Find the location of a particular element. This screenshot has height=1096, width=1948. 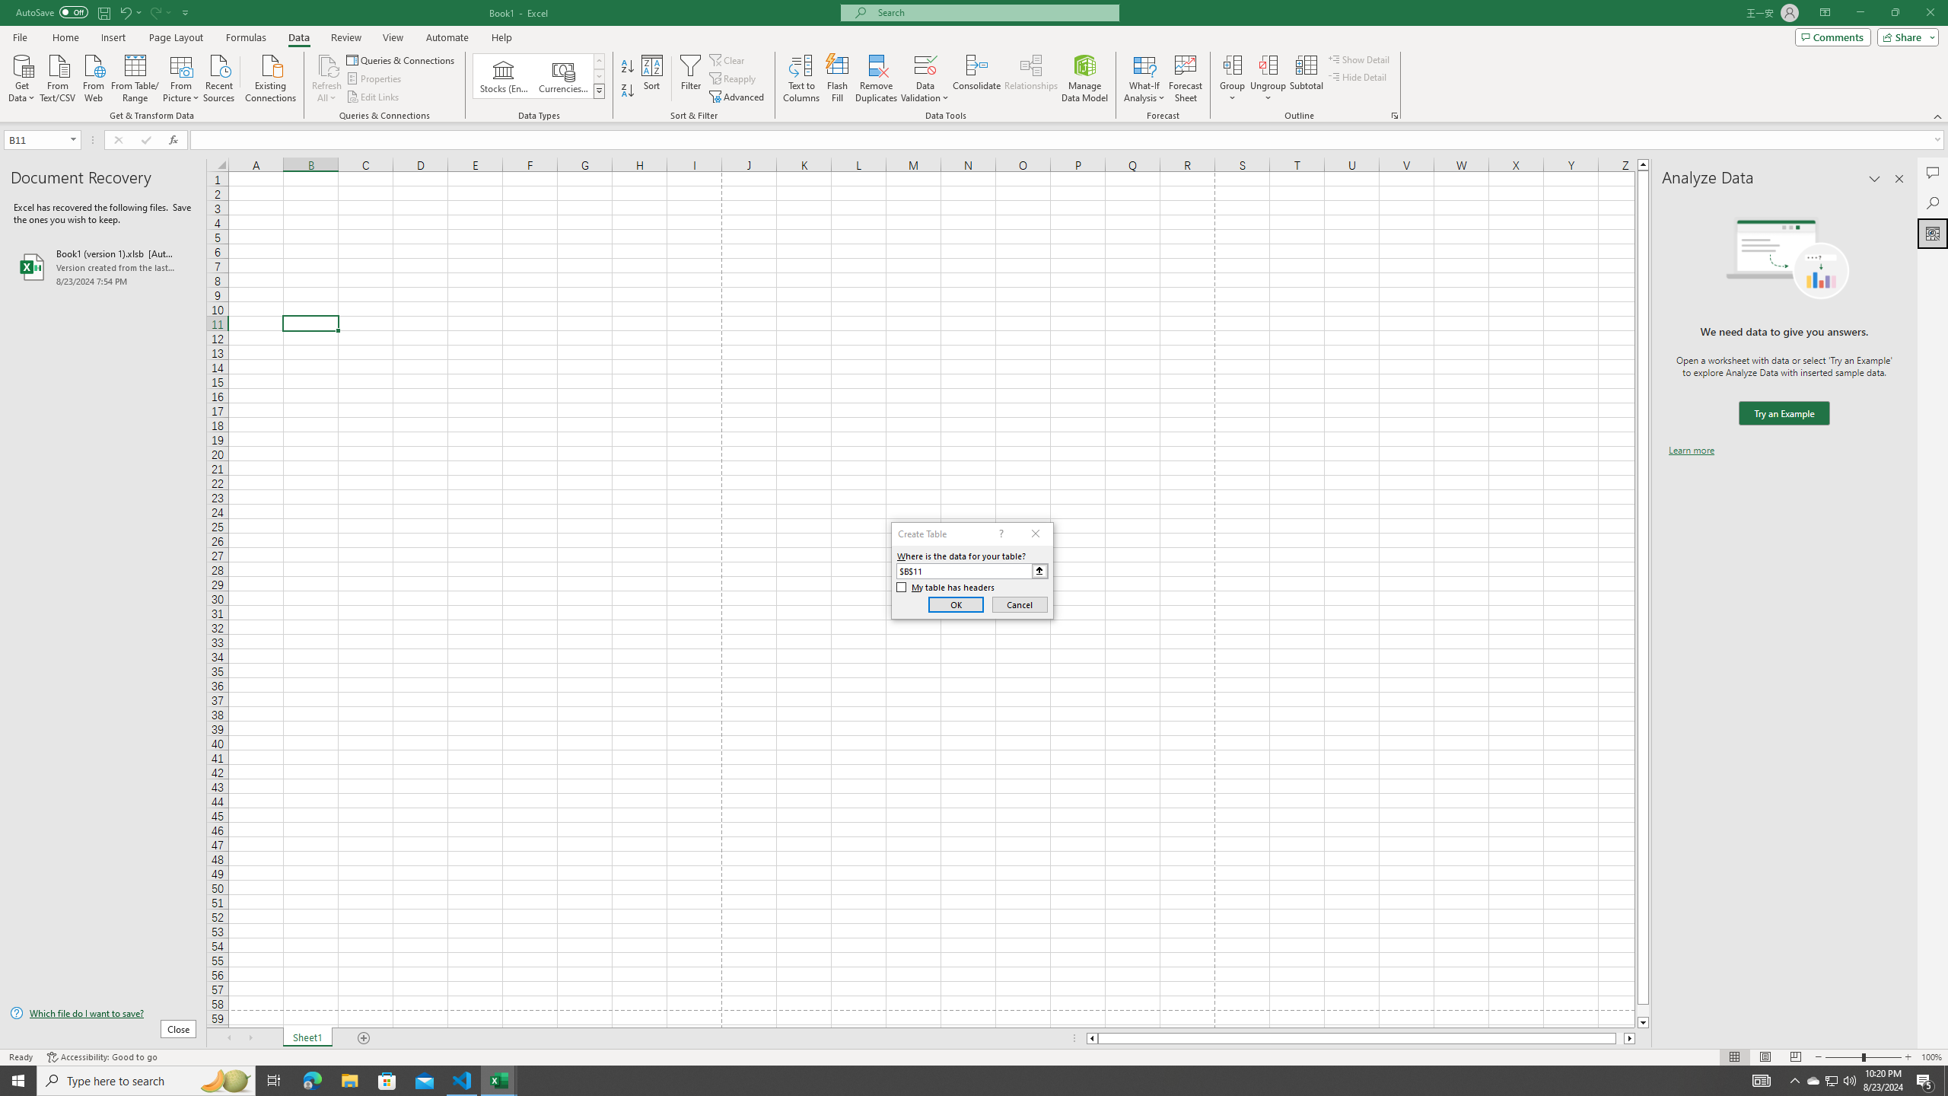

What-If Analysis is located at coordinates (1144, 78).